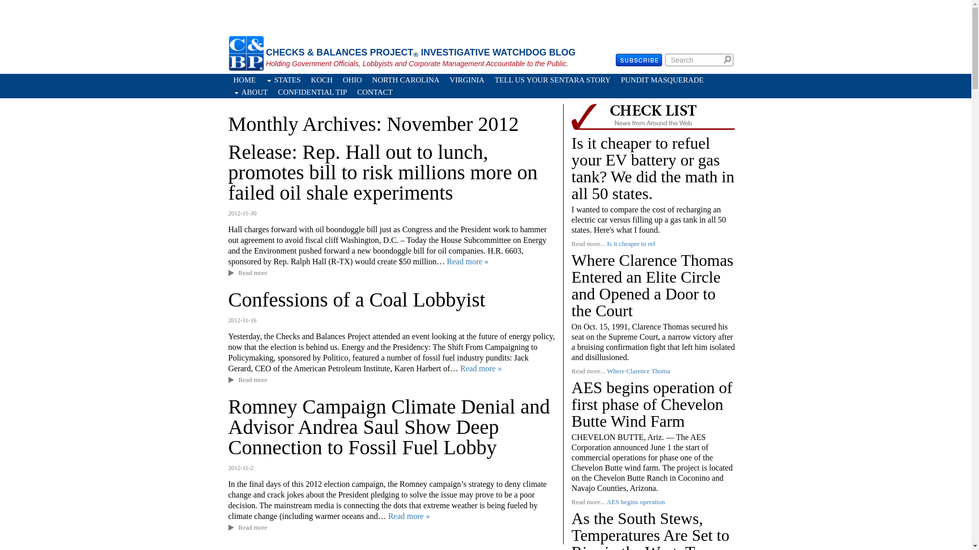  What do you see at coordinates (352, 79) in the screenshot?
I see `OHIO` at bounding box center [352, 79].